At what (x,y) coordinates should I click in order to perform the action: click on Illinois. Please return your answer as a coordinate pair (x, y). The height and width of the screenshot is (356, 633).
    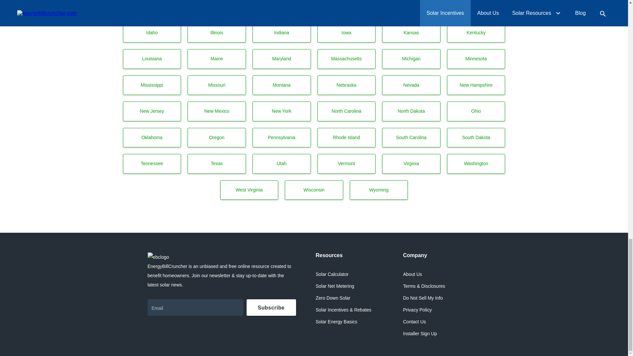
    Looking at the image, I should click on (217, 33).